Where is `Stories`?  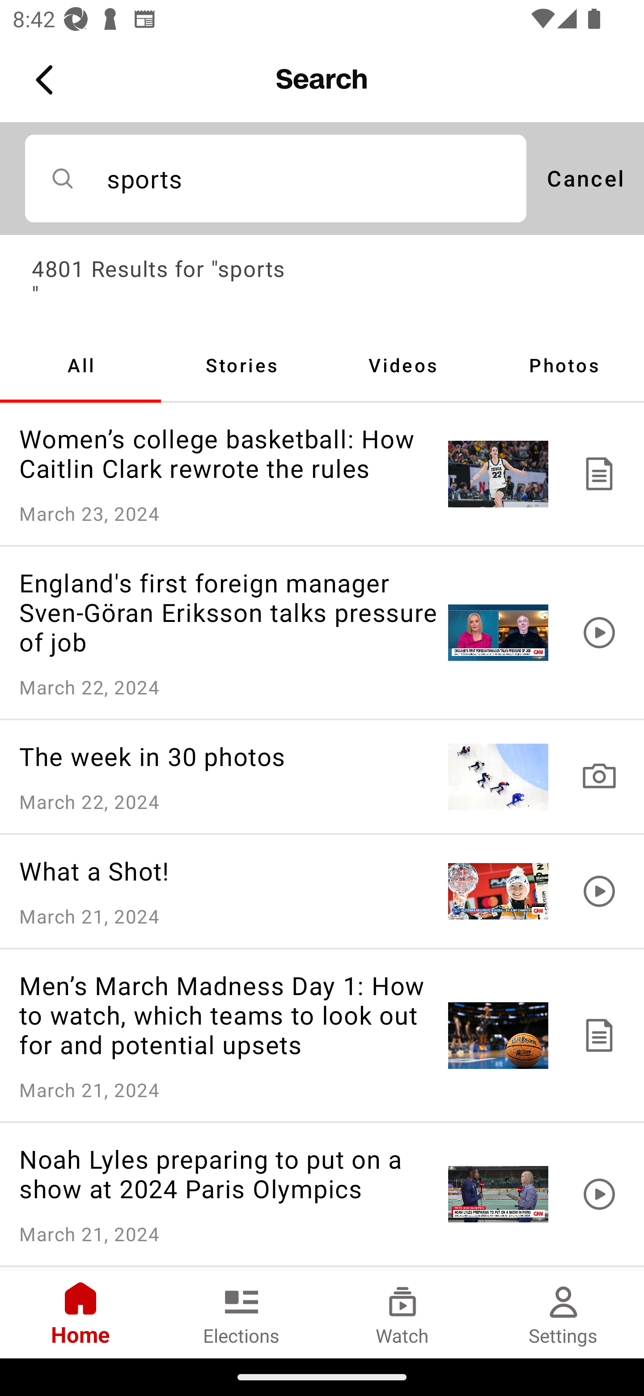 Stories is located at coordinates (241, 365).